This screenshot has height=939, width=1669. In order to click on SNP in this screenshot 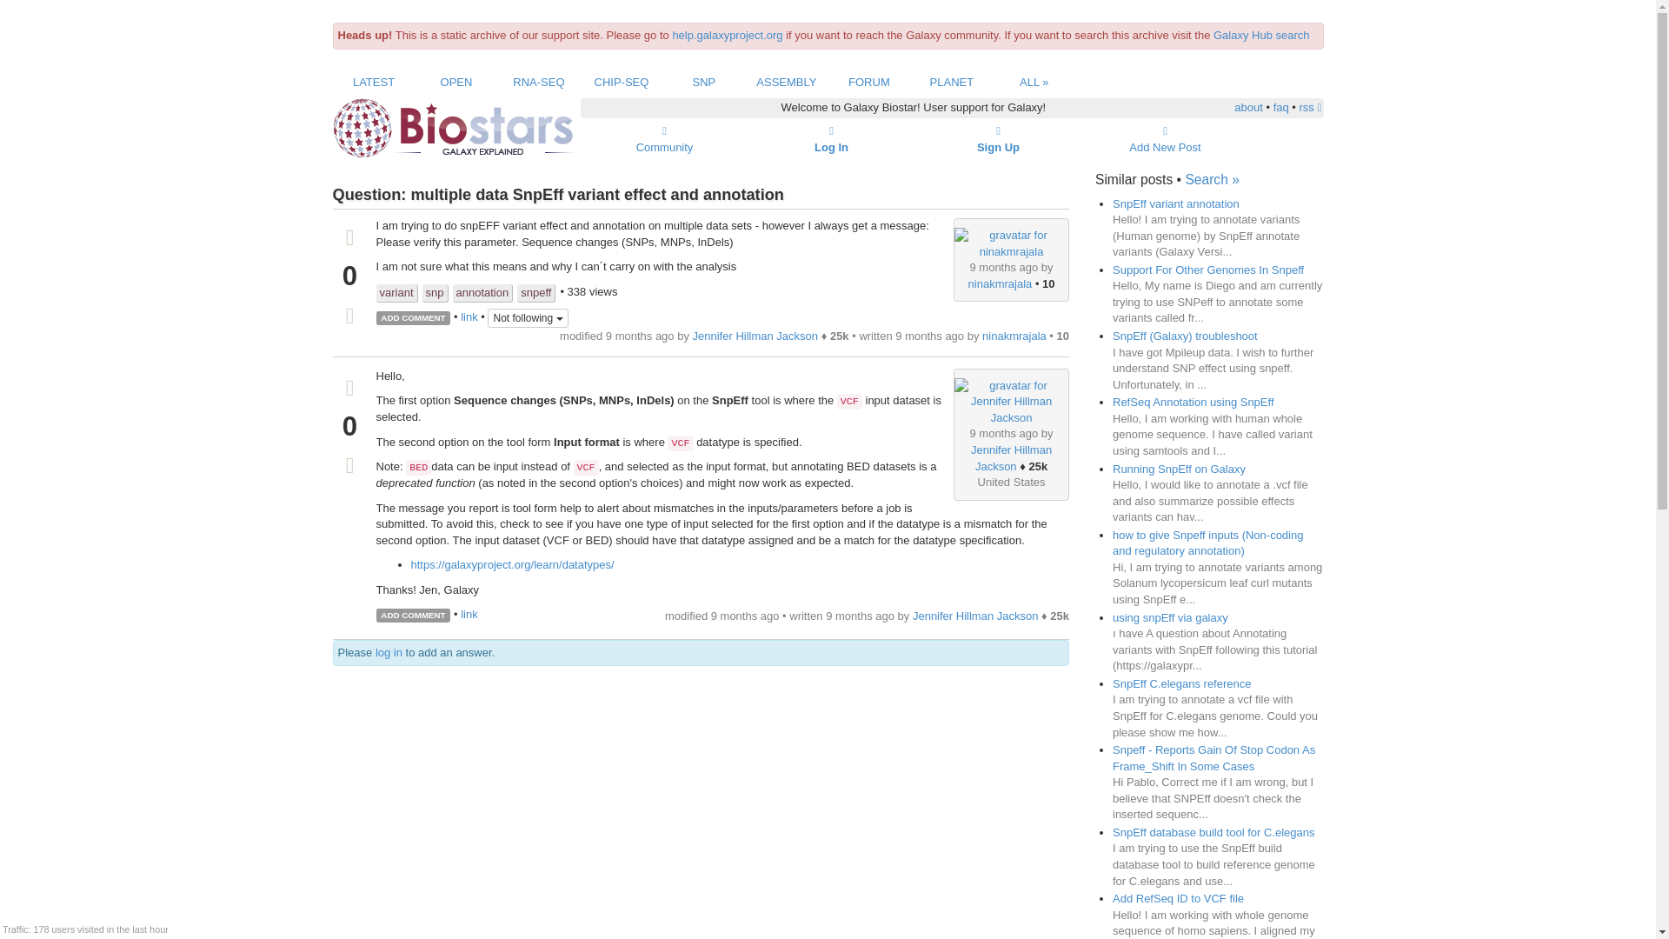, I will do `click(704, 82)`.